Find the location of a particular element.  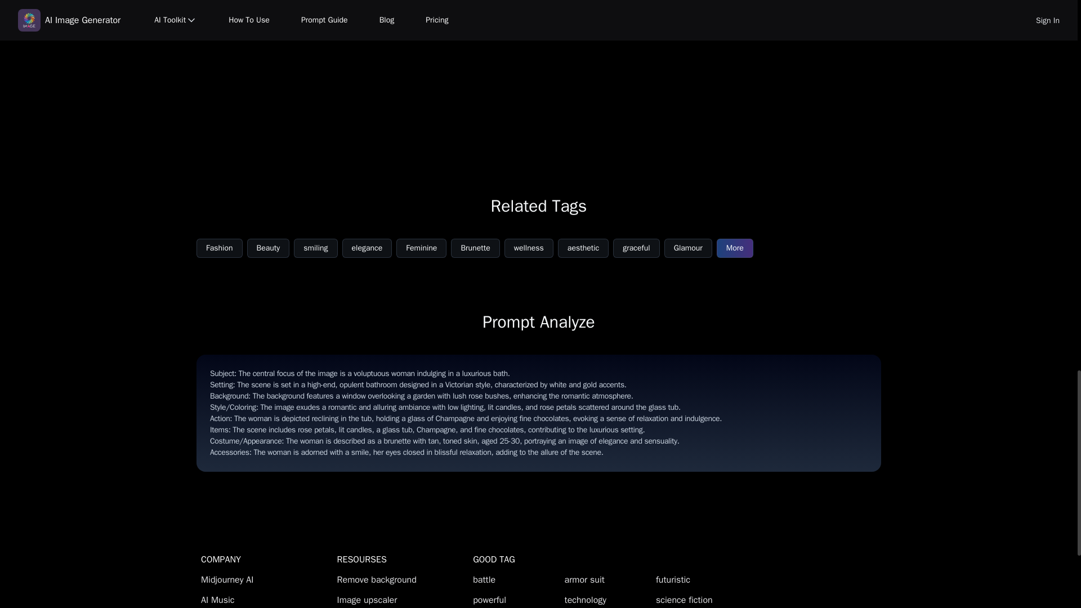

aesthetic is located at coordinates (583, 248).